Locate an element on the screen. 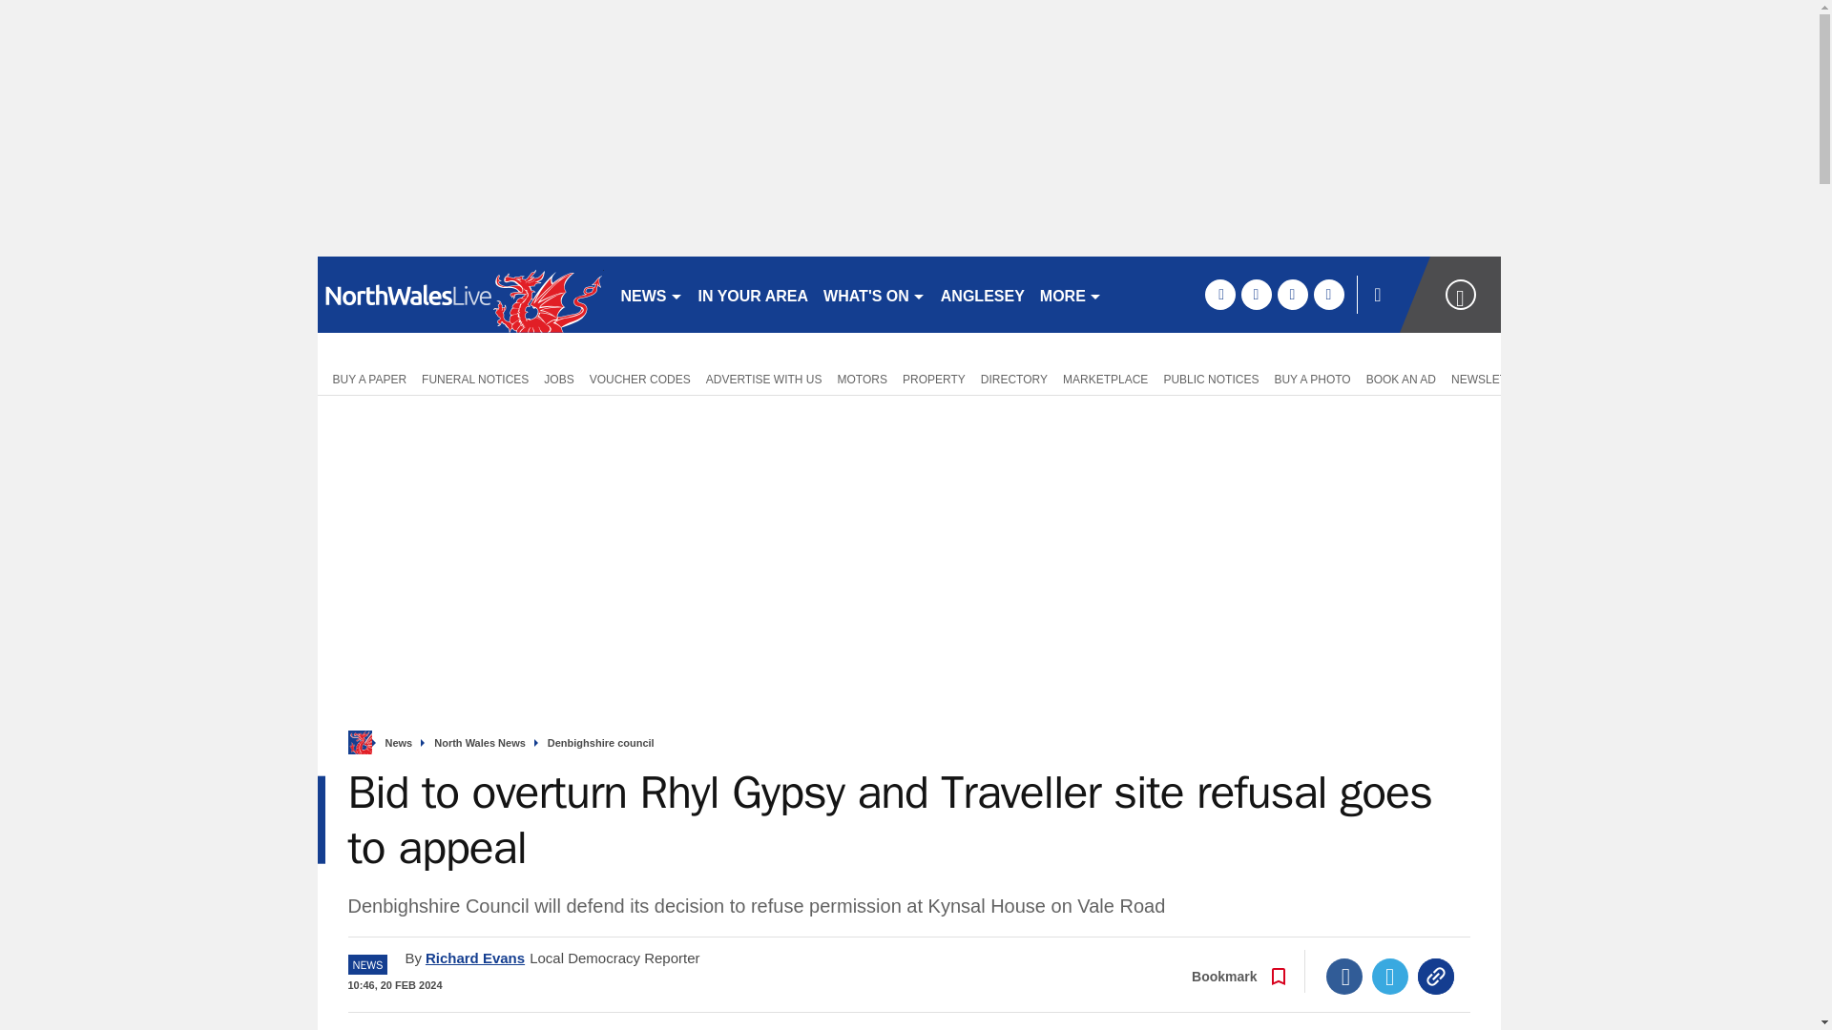  Facebook is located at coordinates (1344, 977).